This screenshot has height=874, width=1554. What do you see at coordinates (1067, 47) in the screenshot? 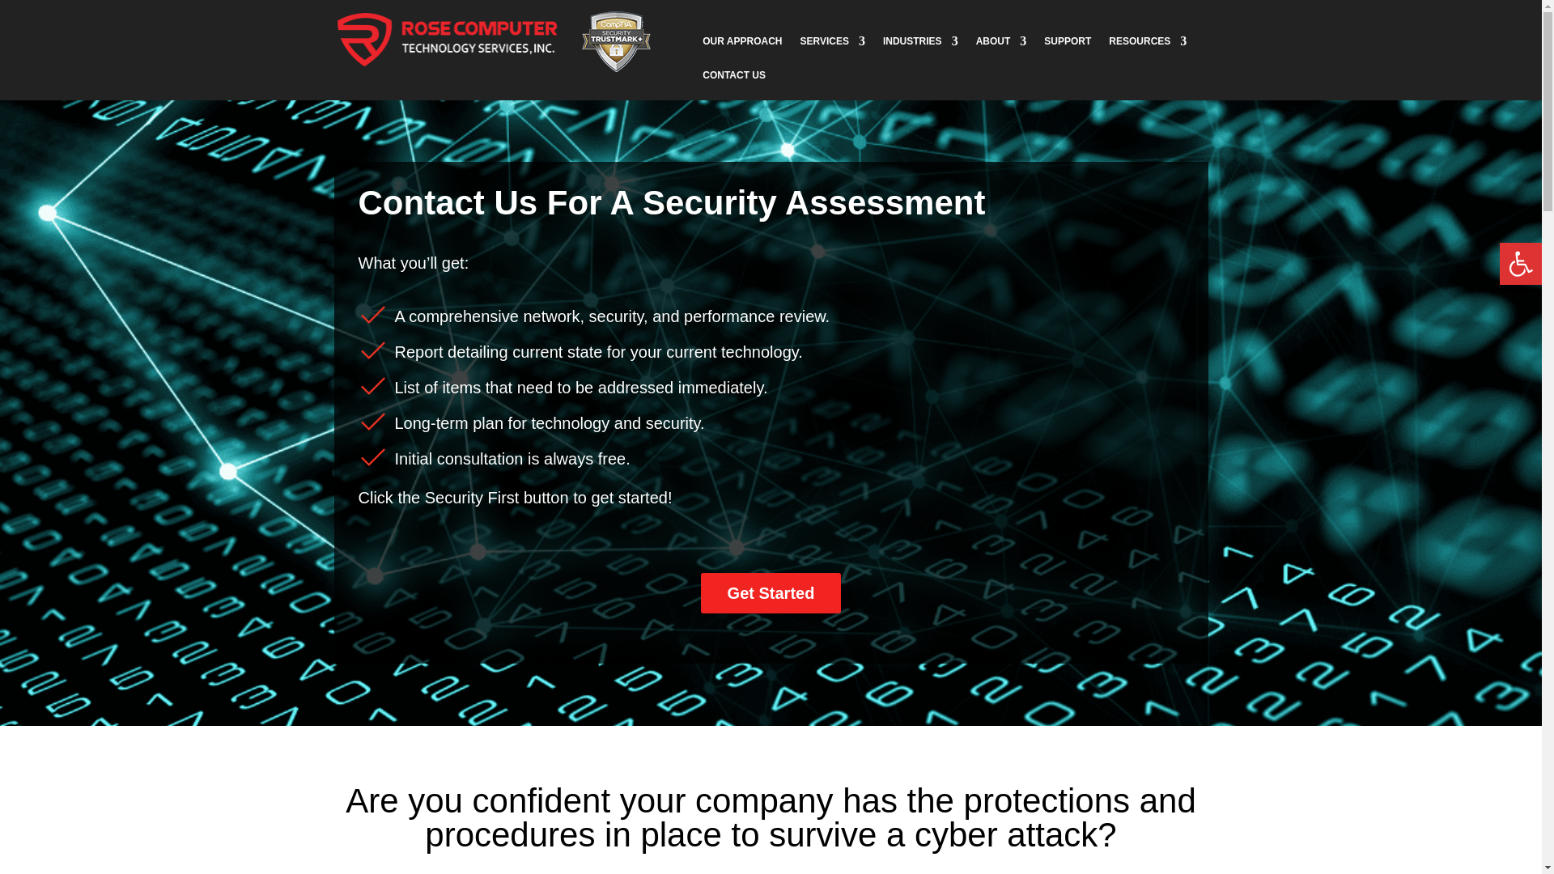
I see `SUPPORT` at bounding box center [1067, 47].